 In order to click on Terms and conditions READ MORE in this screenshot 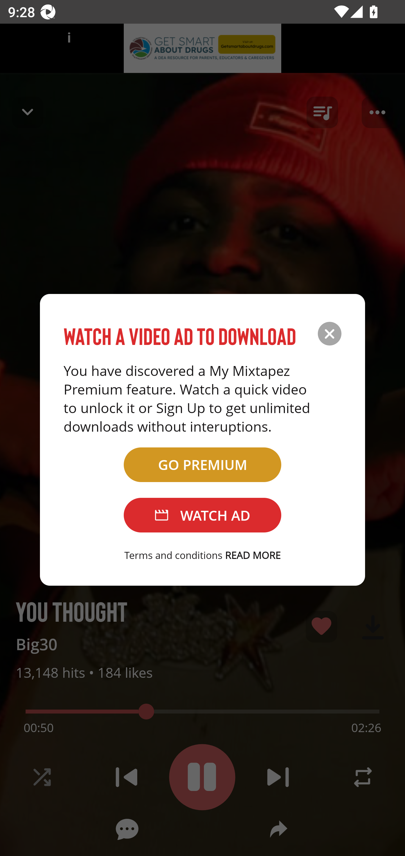, I will do `click(202, 555)`.